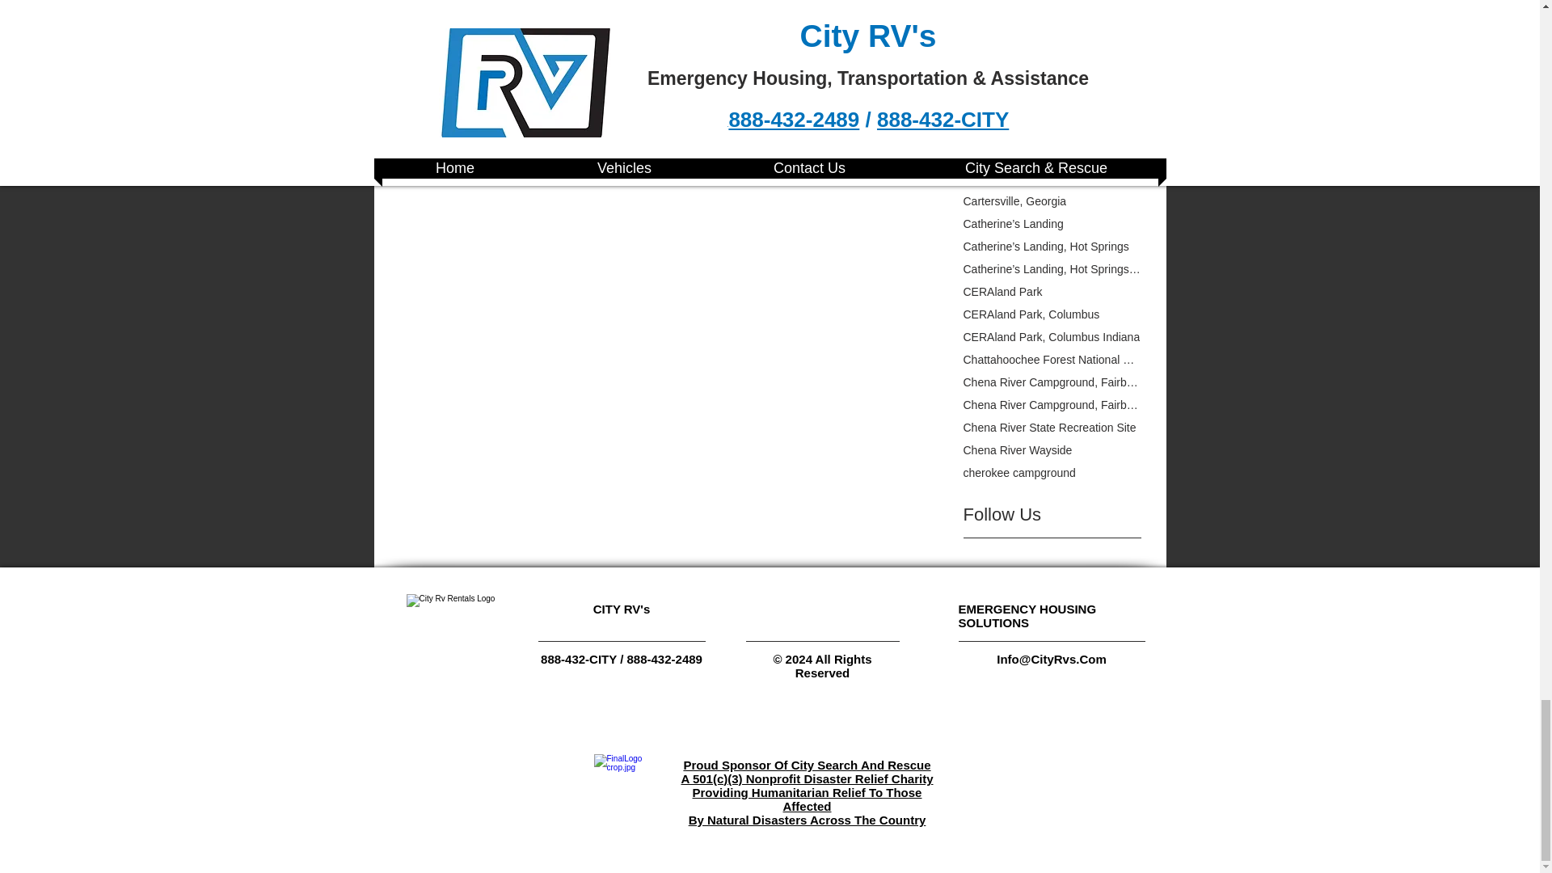  I want to click on CITY RV RENTALS.png, so click(449, 630).